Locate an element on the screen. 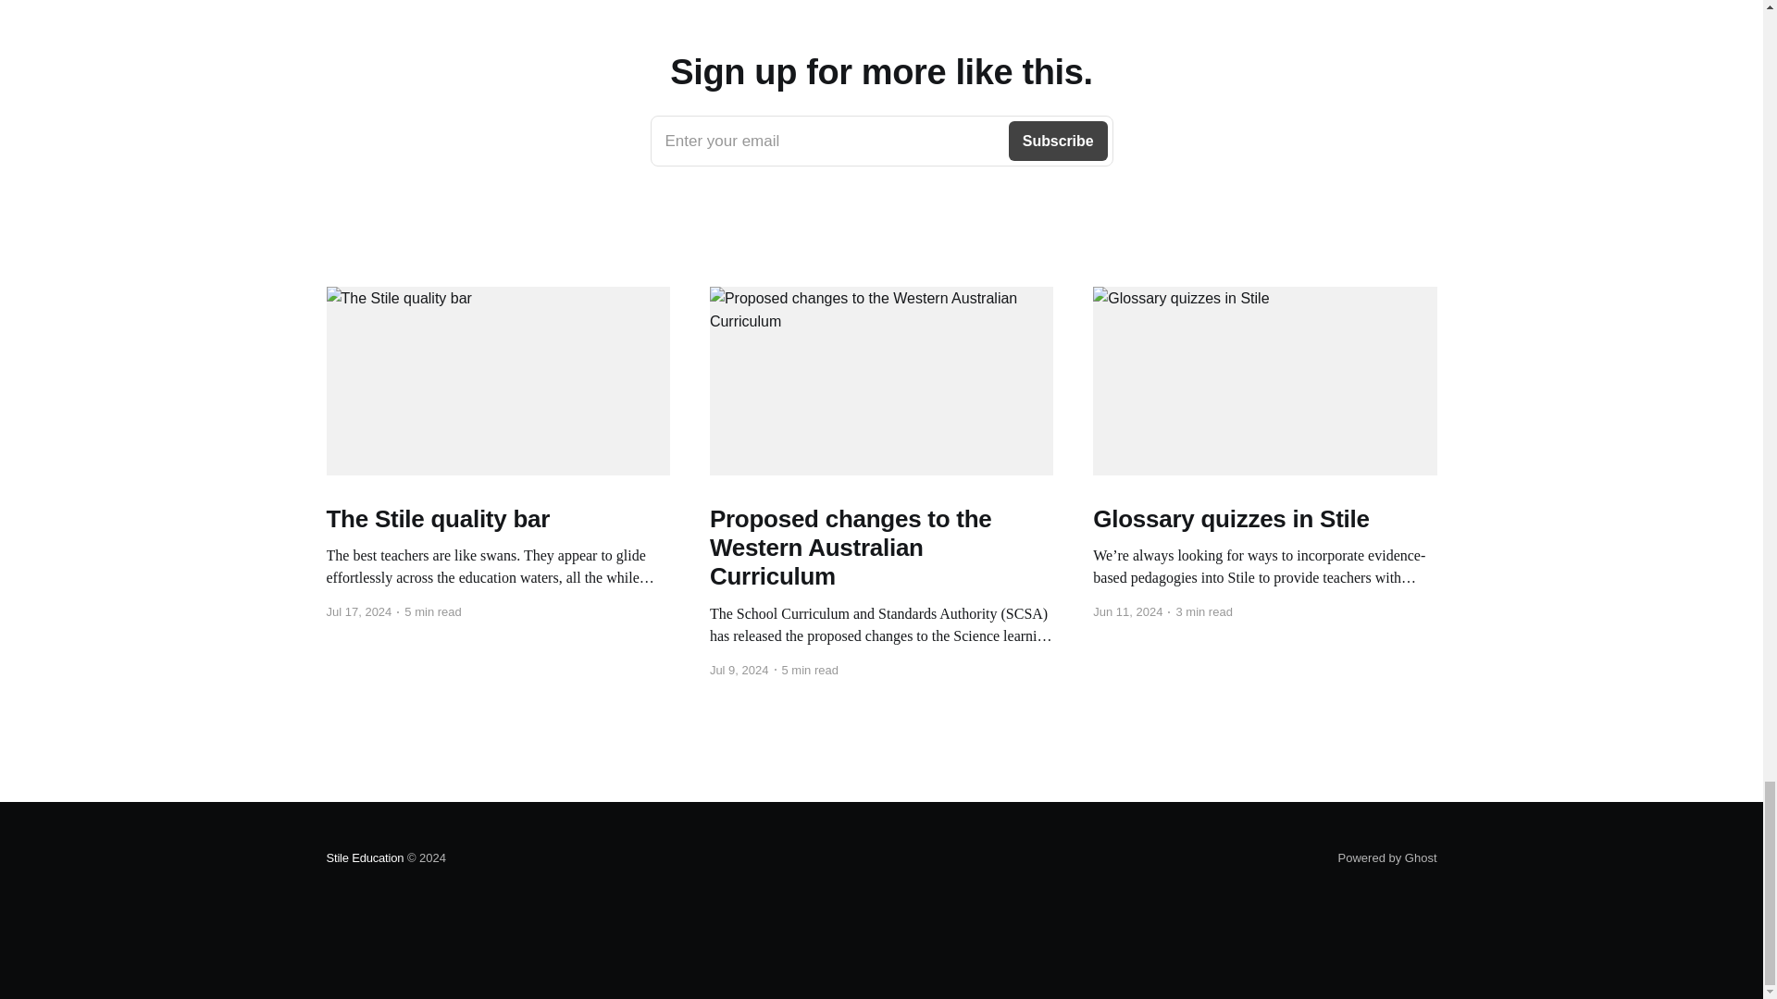 The width and height of the screenshot is (1777, 999). Stile Education is located at coordinates (1387, 858).